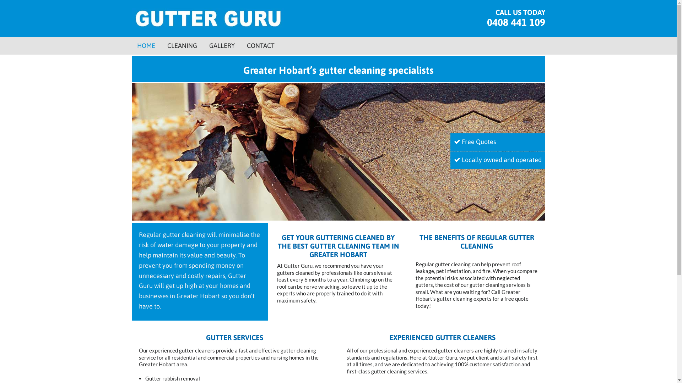  I want to click on gutter guru logo, so click(208, 18).